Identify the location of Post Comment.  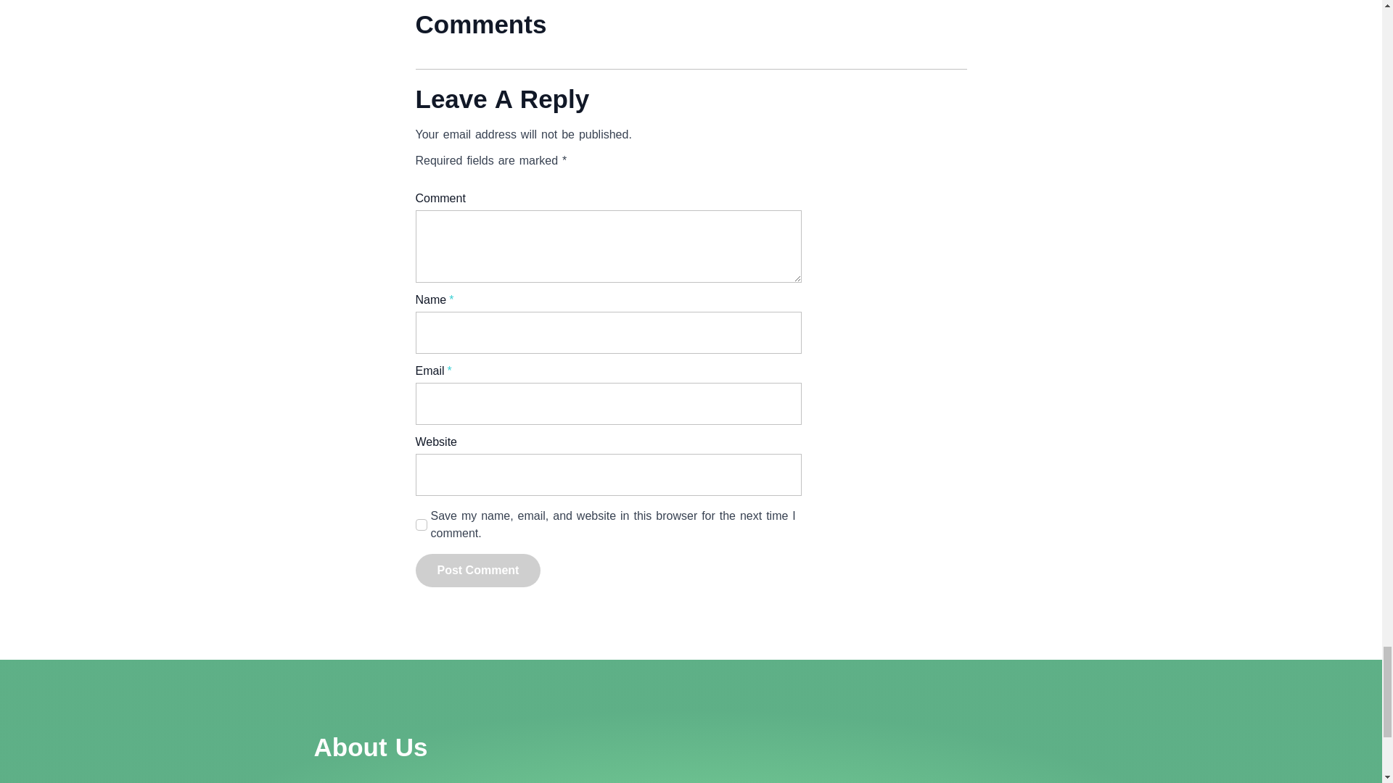
(477, 570).